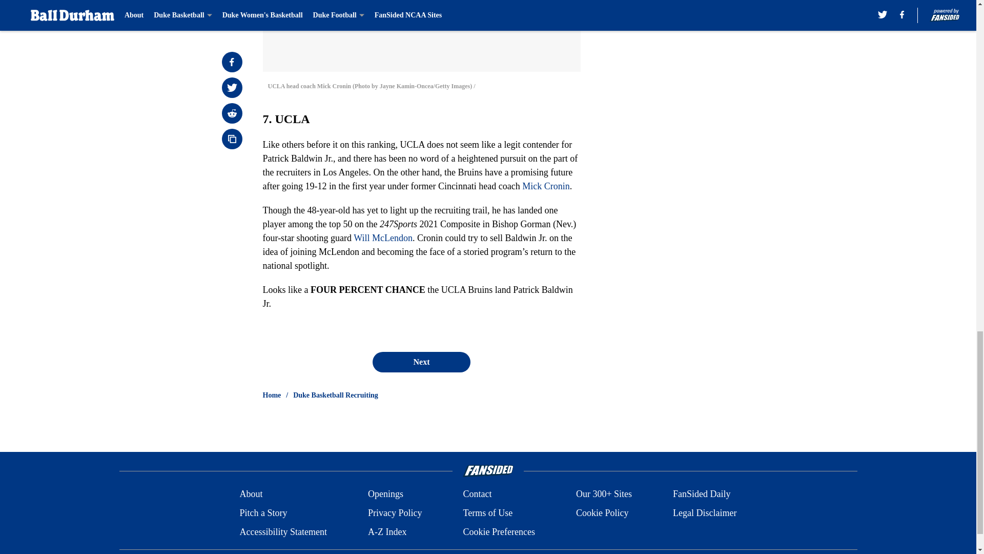 The width and height of the screenshot is (984, 554). What do you see at coordinates (382, 238) in the screenshot?
I see `Will McLendon` at bounding box center [382, 238].